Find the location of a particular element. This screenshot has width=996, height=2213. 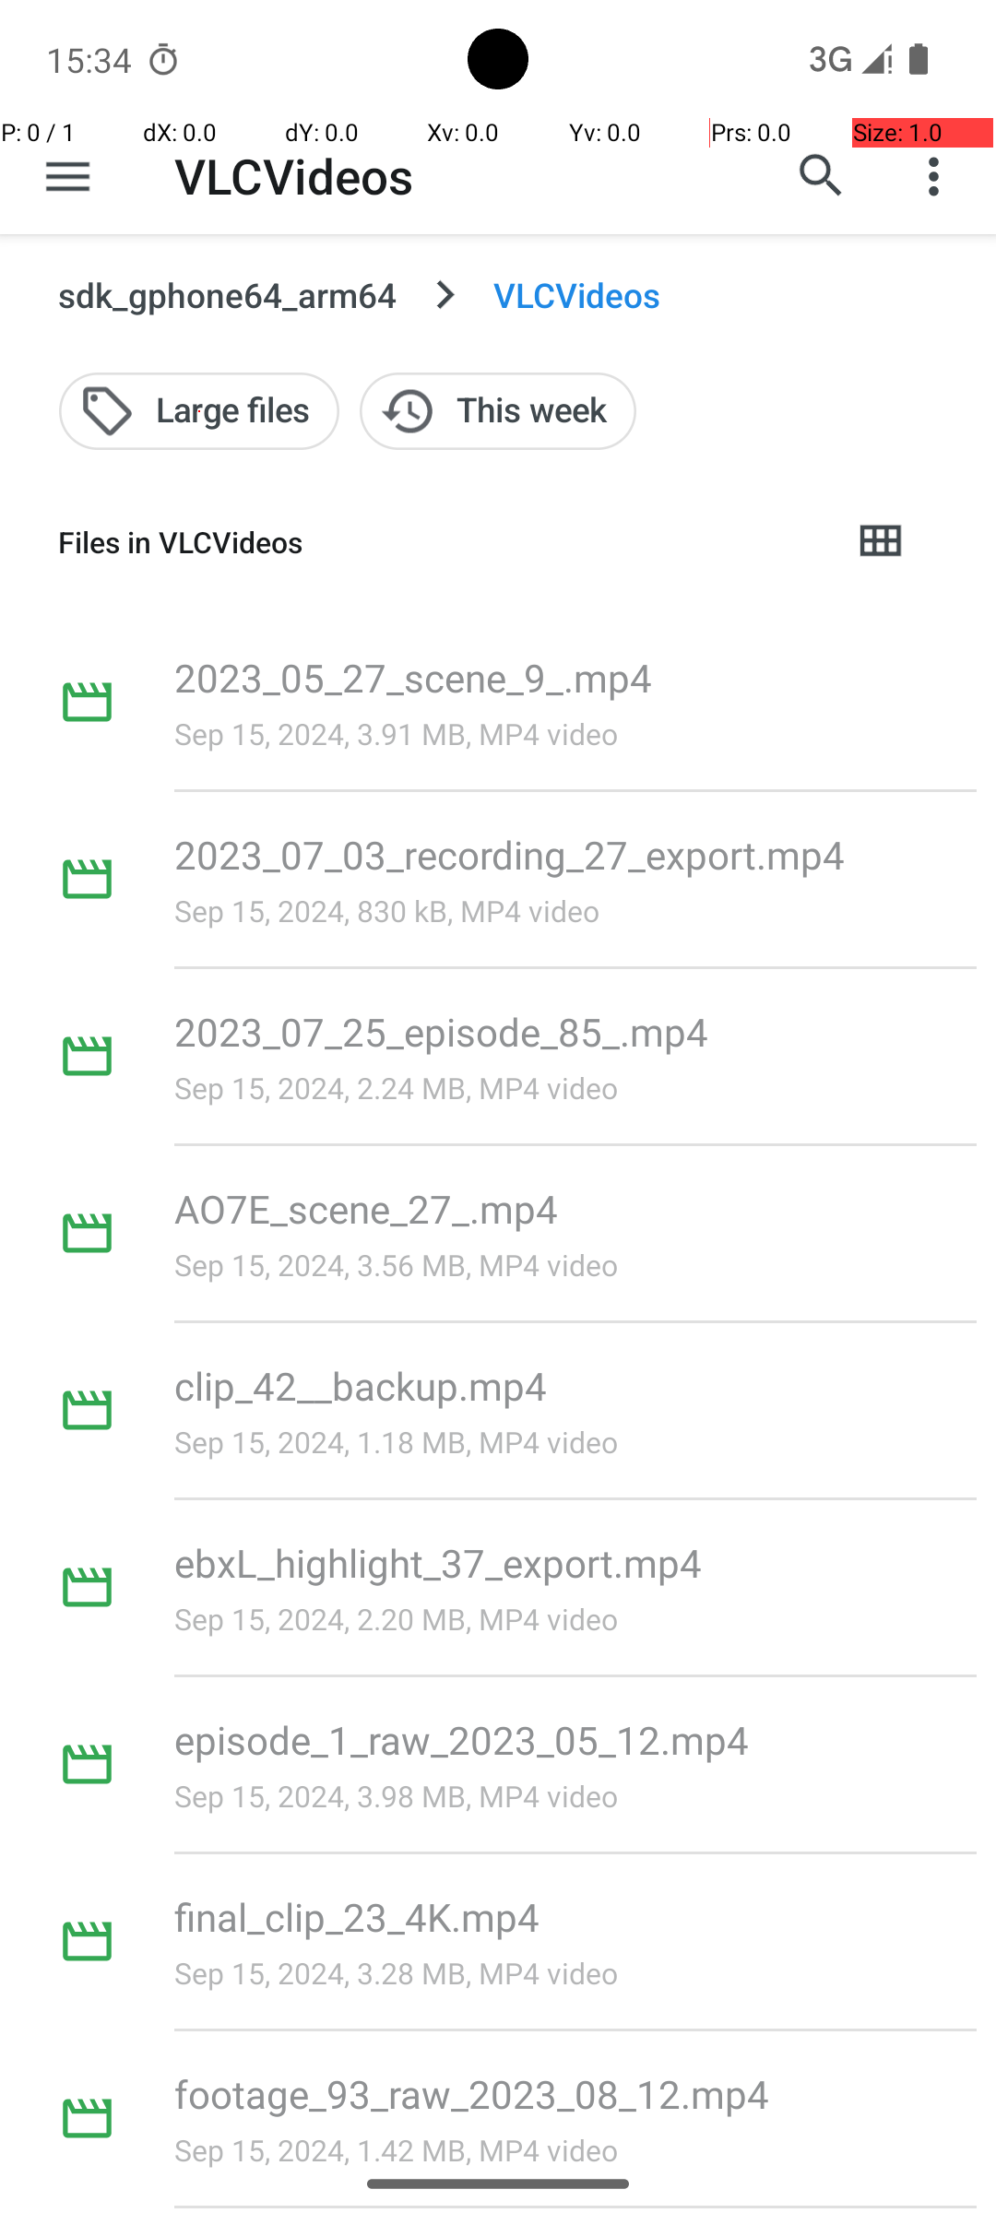

AO7E_scene_27_.mp4 is located at coordinates (366, 1208).